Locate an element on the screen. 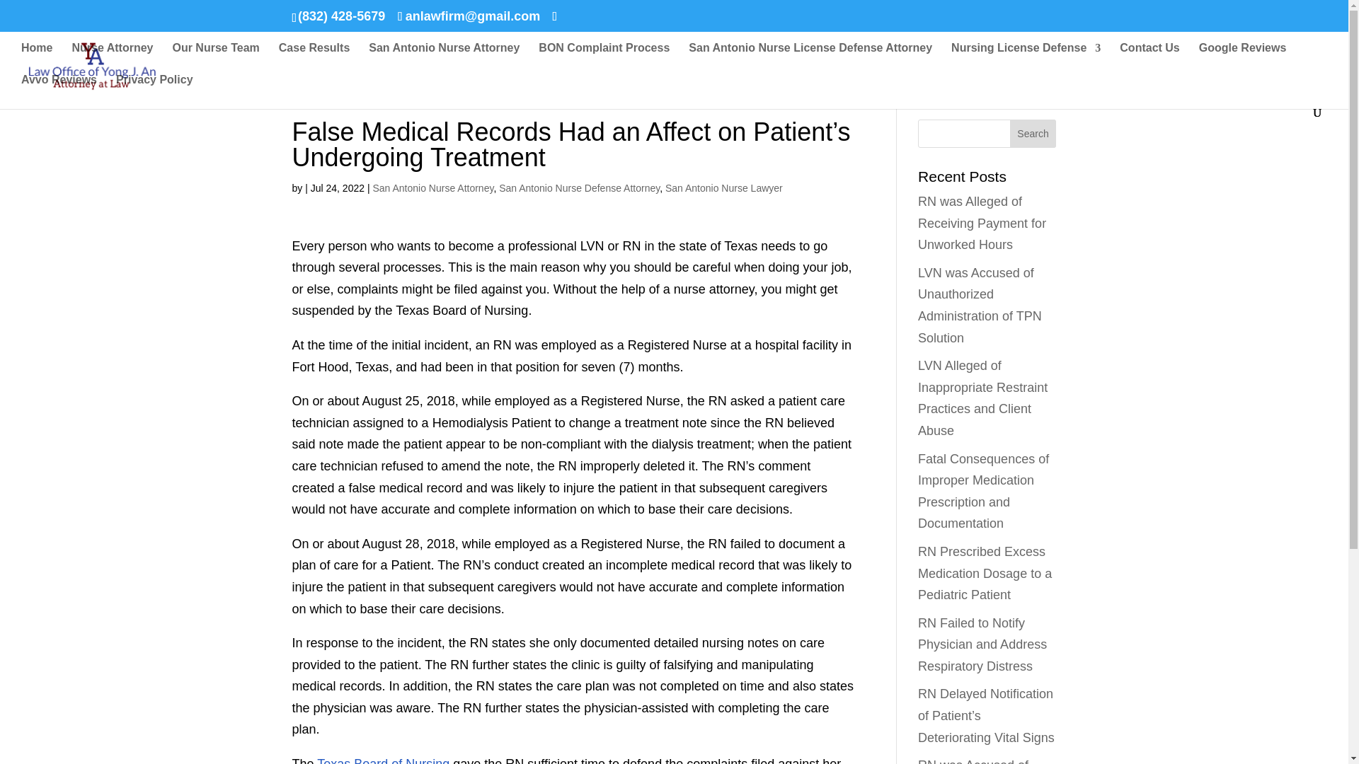 The image size is (1359, 764). BON Complaint Process is located at coordinates (604, 58).